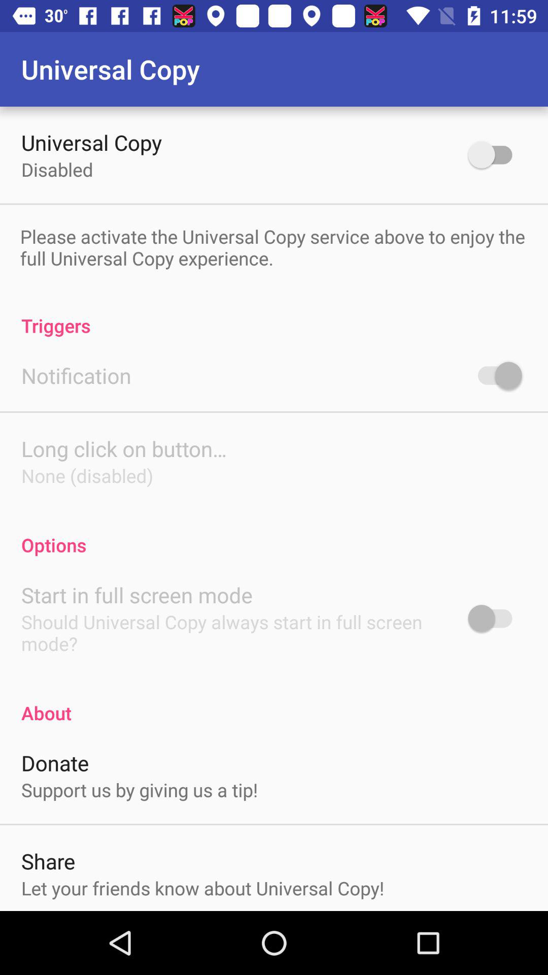  What do you see at coordinates (76, 376) in the screenshot?
I see `tap item above long click on icon` at bounding box center [76, 376].